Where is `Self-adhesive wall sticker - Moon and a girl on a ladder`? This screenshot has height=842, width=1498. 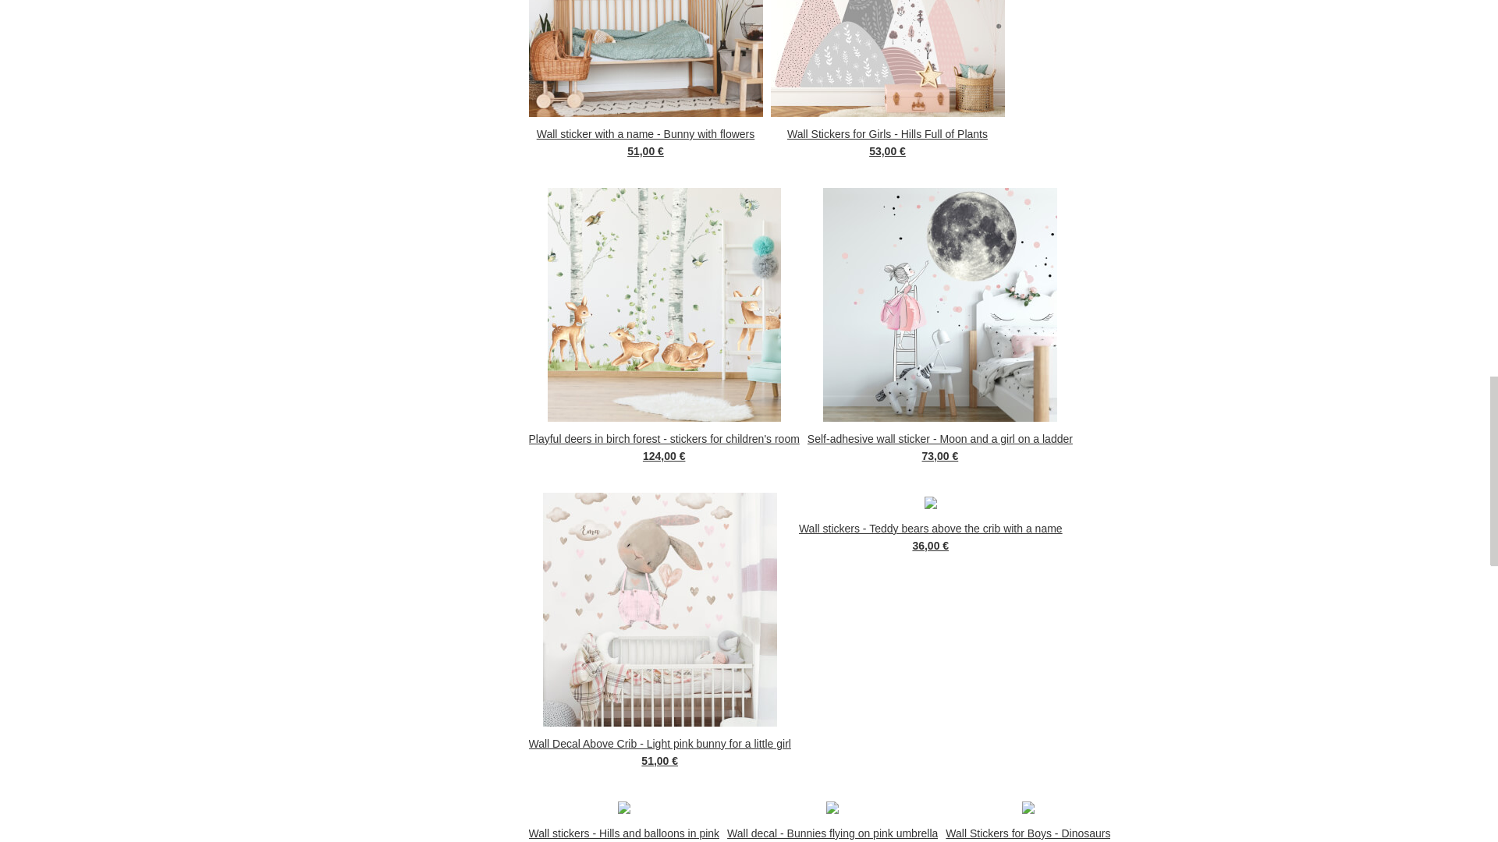
Self-adhesive wall sticker - Moon and a girl on a ladder is located at coordinates (939, 438).